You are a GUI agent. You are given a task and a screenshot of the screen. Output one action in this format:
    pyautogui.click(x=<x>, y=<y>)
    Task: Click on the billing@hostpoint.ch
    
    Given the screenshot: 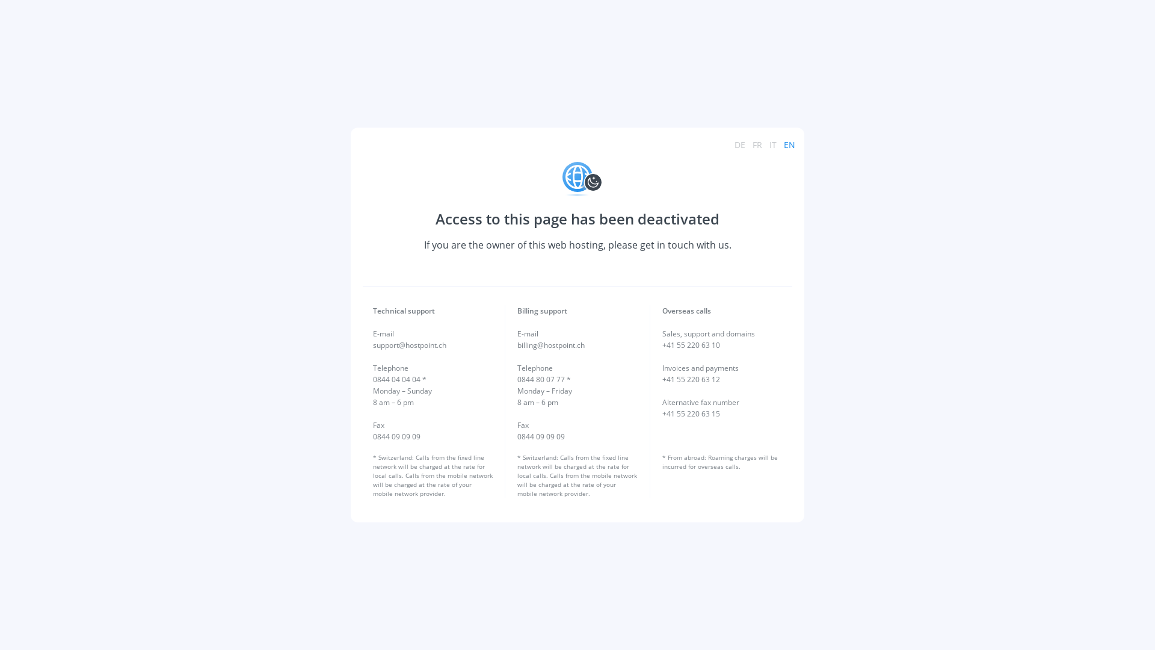 What is the action you would take?
    pyautogui.click(x=551, y=345)
    